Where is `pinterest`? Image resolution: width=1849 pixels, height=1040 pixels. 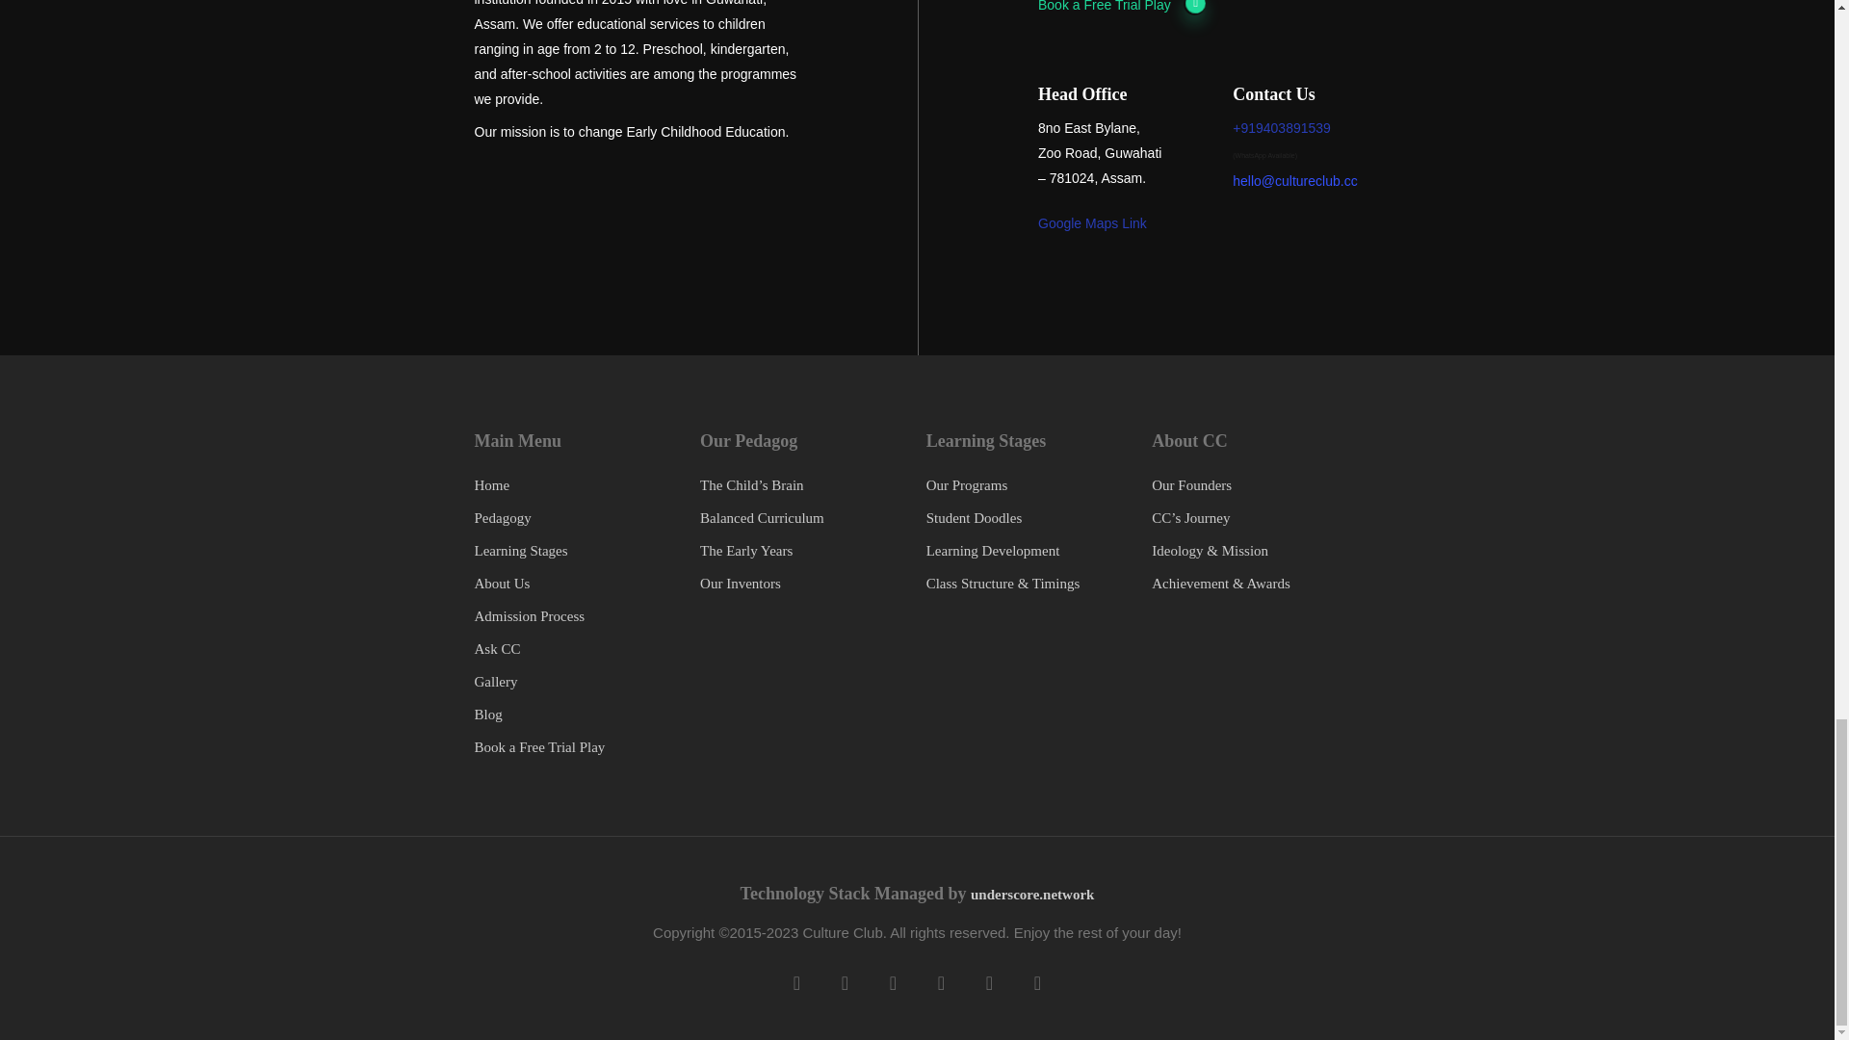 pinterest is located at coordinates (893, 982).